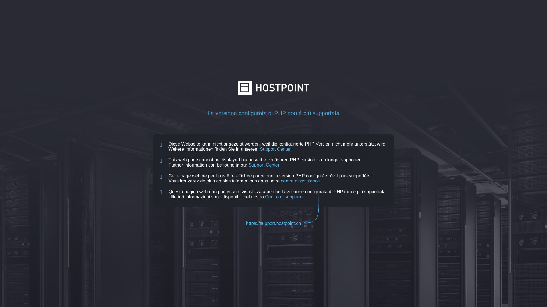  Describe the element at coordinates (273, 223) in the screenshot. I see `https://support.hostpoint.ch` at that location.